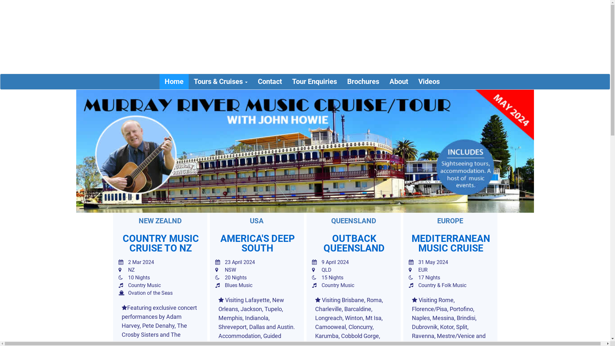  I want to click on About, so click(399, 82).